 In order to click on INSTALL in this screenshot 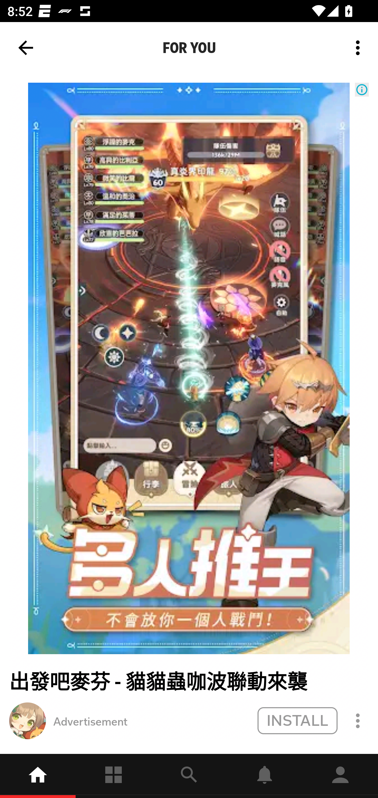, I will do `click(297, 720)`.